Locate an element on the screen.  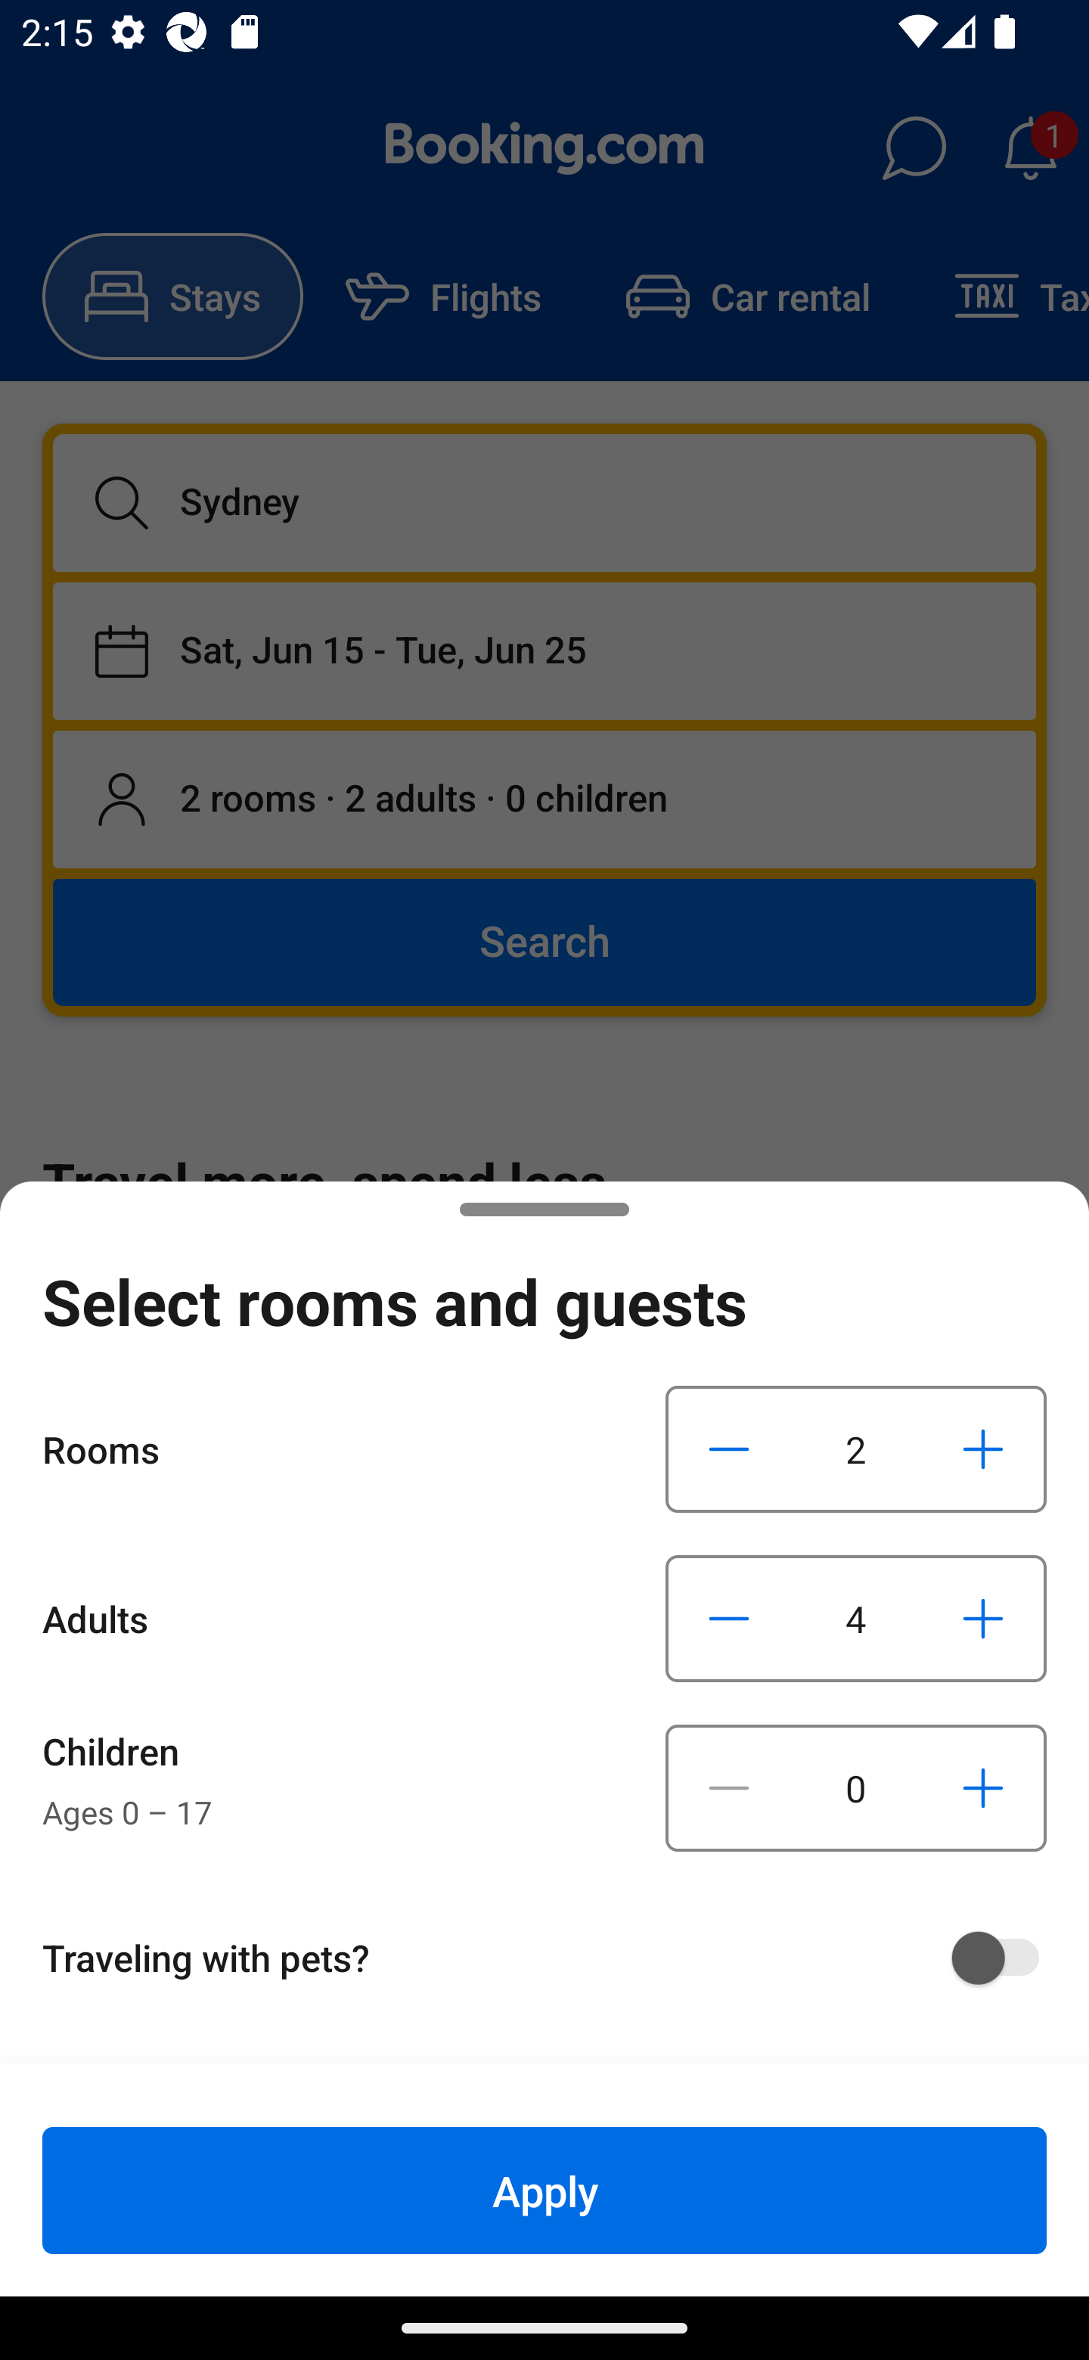
Decrease is located at coordinates (729, 1619).